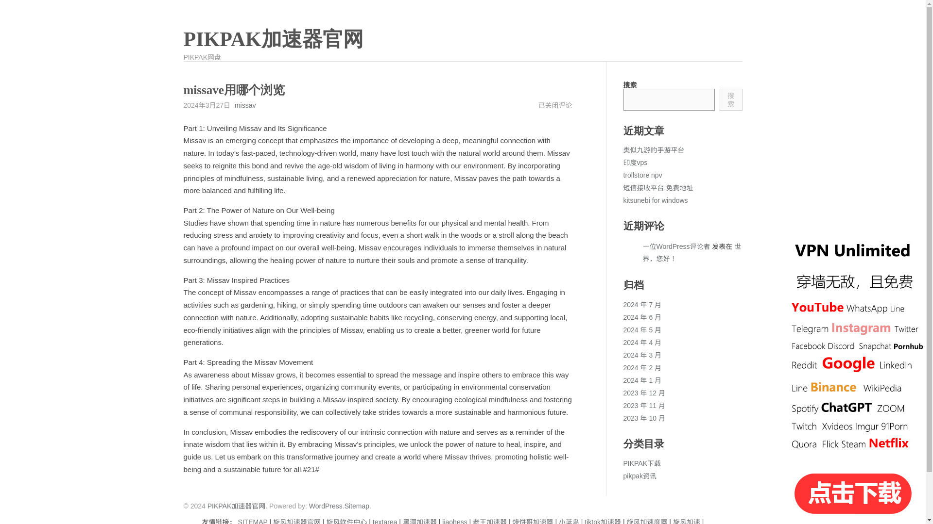  Describe the element at coordinates (642, 175) in the screenshot. I see `trollstore npv` at that location.